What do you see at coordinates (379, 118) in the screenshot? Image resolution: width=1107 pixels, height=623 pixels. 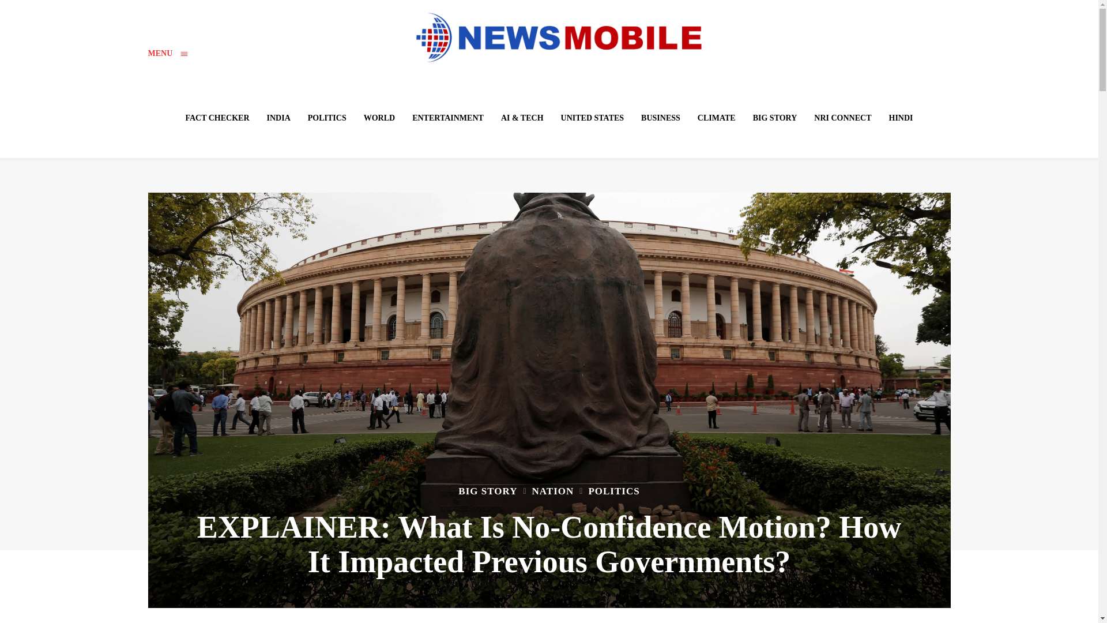 I see `WORLD` at bounding box center [379, 118].